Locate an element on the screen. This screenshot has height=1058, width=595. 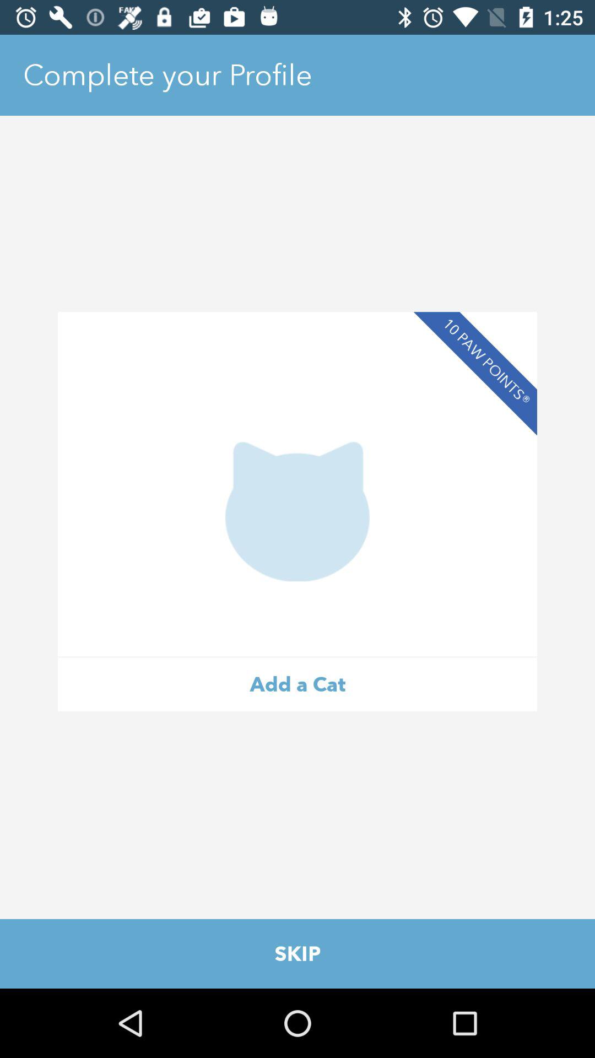
swipe to skip icon is located at coordinates (297, 953).